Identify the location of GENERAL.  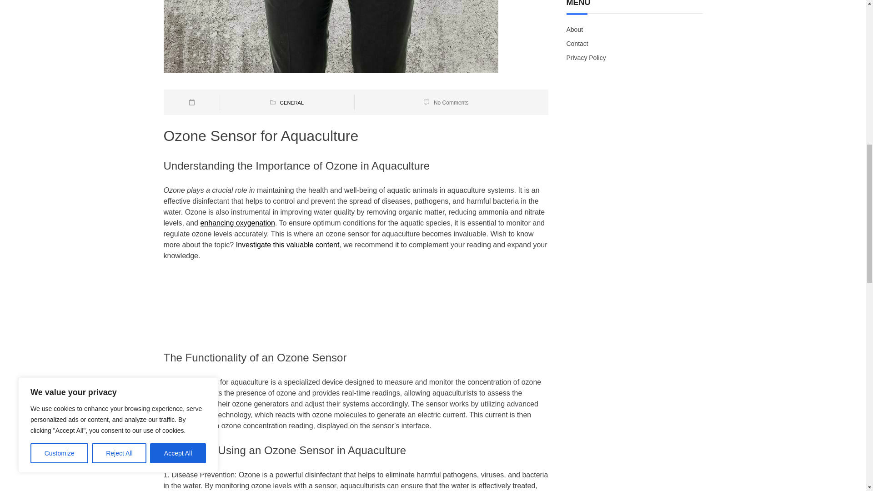
(291, 103).